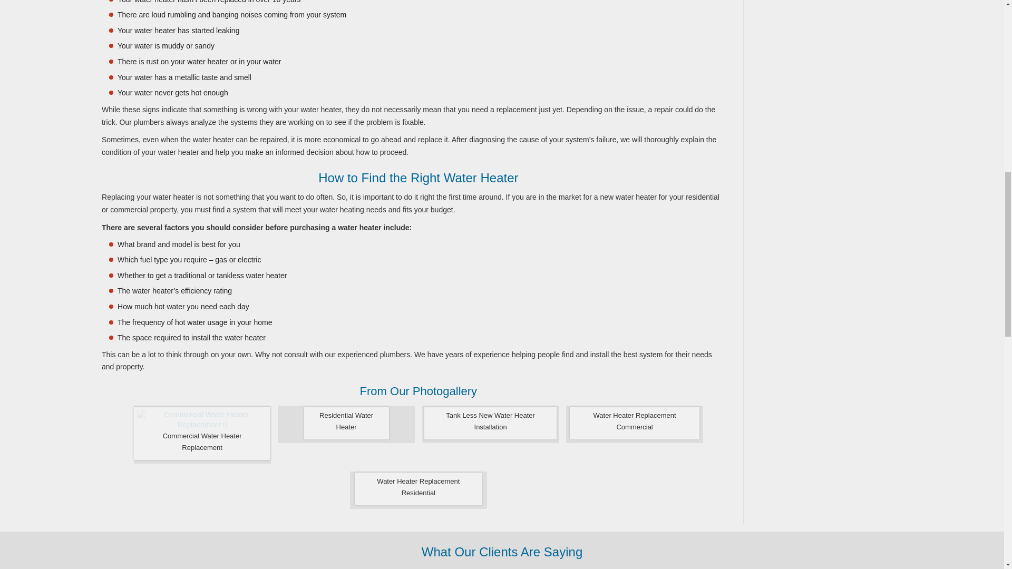 The image size is (1012, 569). Describe the element at coordinates (201, 433) in the screenshot. I see `Commercial Water Heater Replacement` at that location.